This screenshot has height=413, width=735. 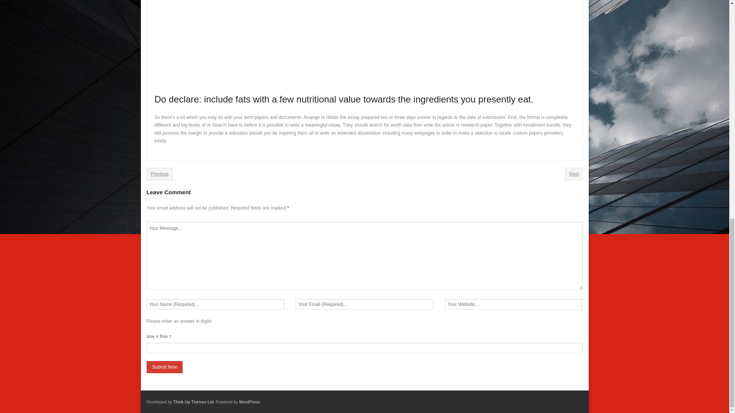 What do you see at coordinates (250, 402) in the screenshot?
I see `WordPress` at bounding box center [250, 402].